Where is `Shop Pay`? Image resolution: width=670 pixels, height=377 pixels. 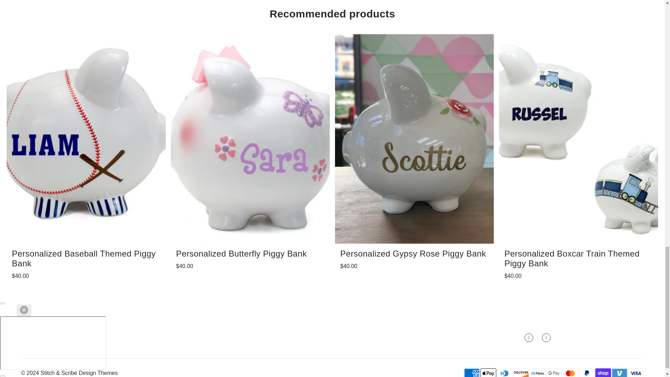 Shop Pay is located at coordinates (603, 371).